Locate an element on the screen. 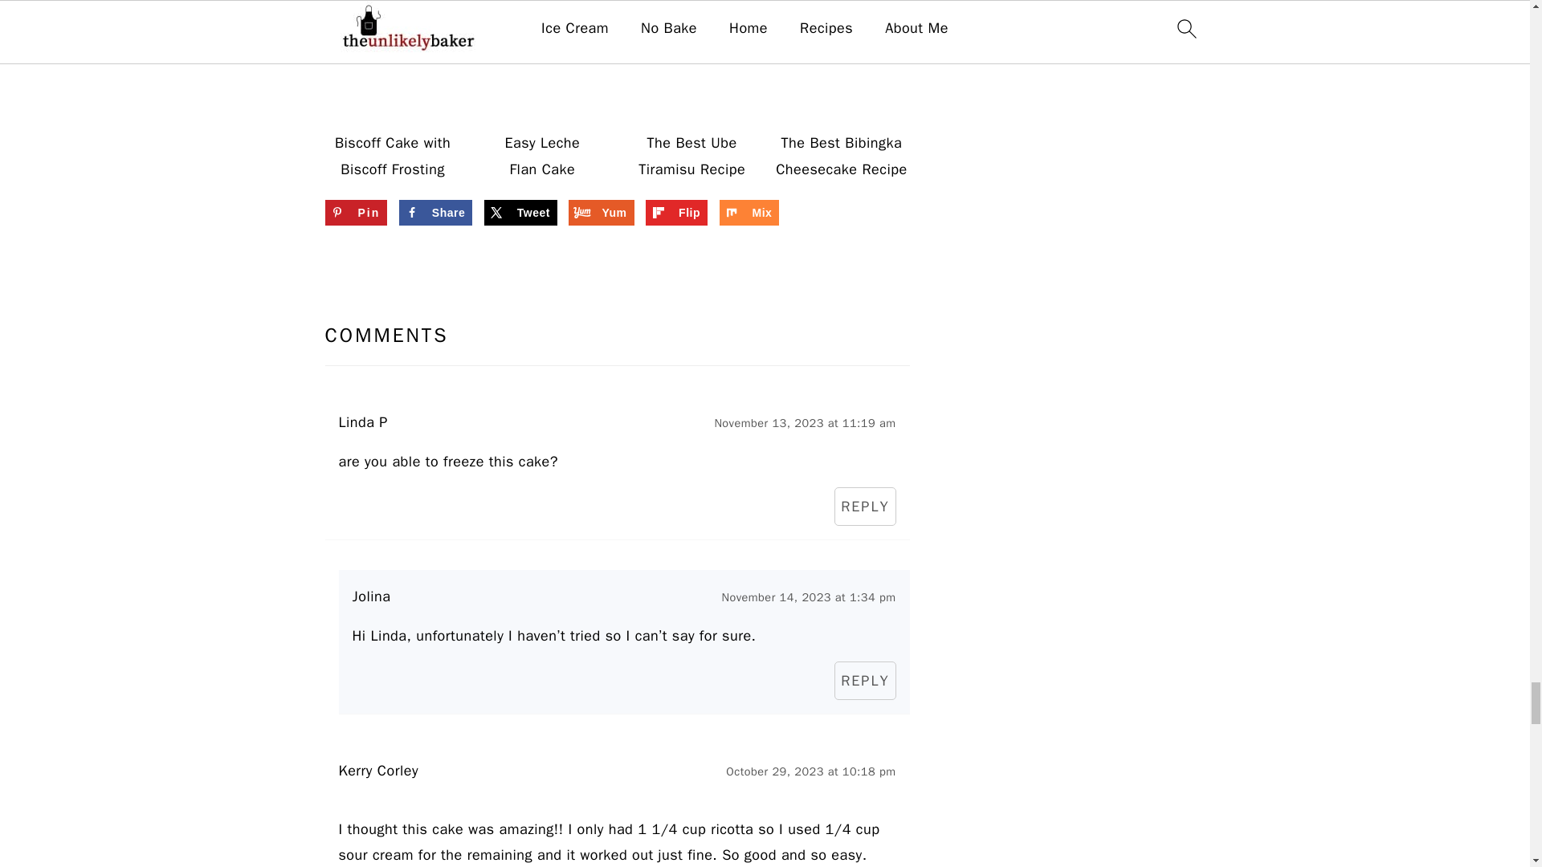 The width and height of the screenshot is (1542, 867). Share on Facebook is located at coordinates (435, 212).